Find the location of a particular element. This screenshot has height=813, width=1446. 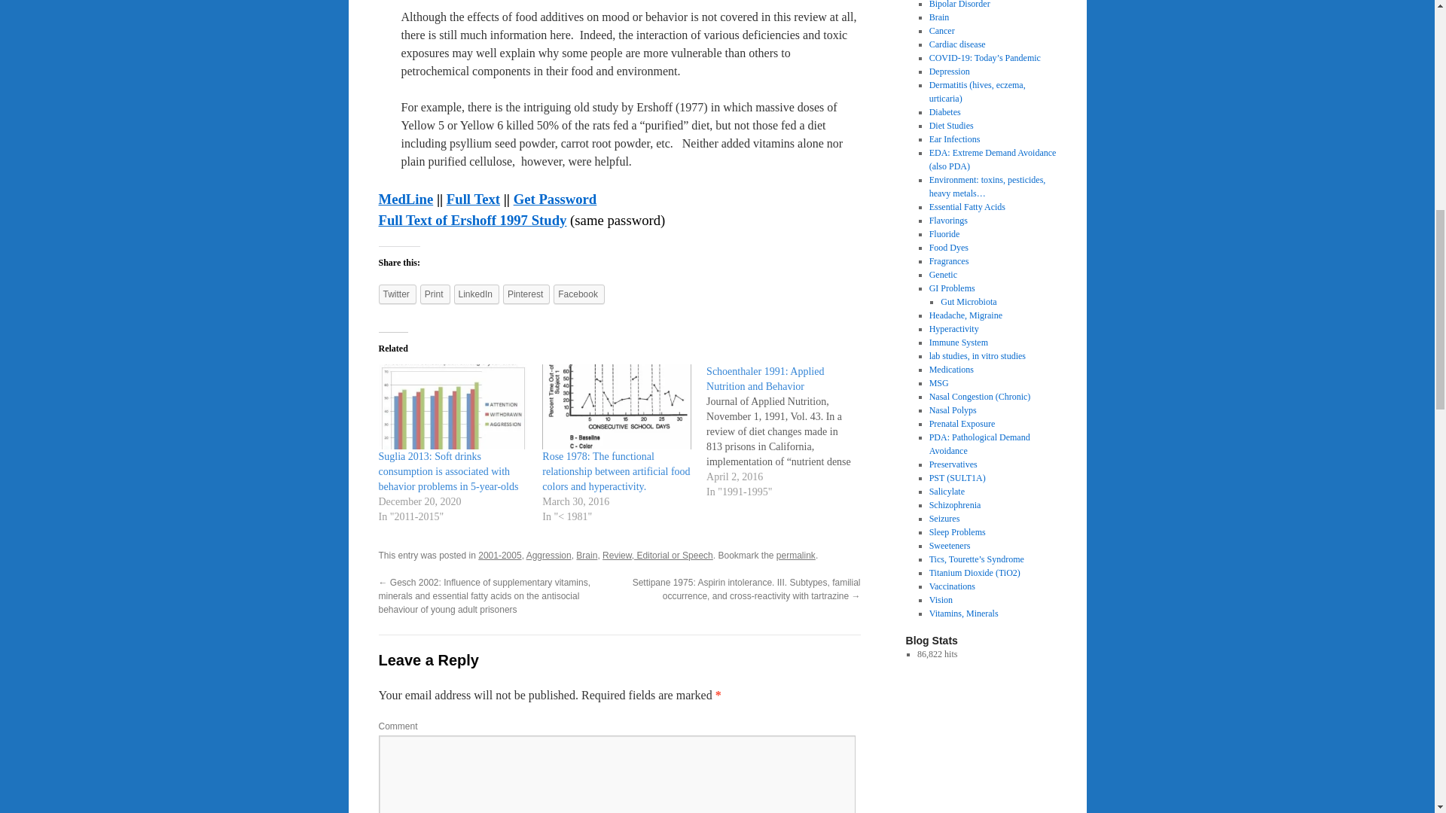

Click to share on Twitter is located at coordinates (396, 294).